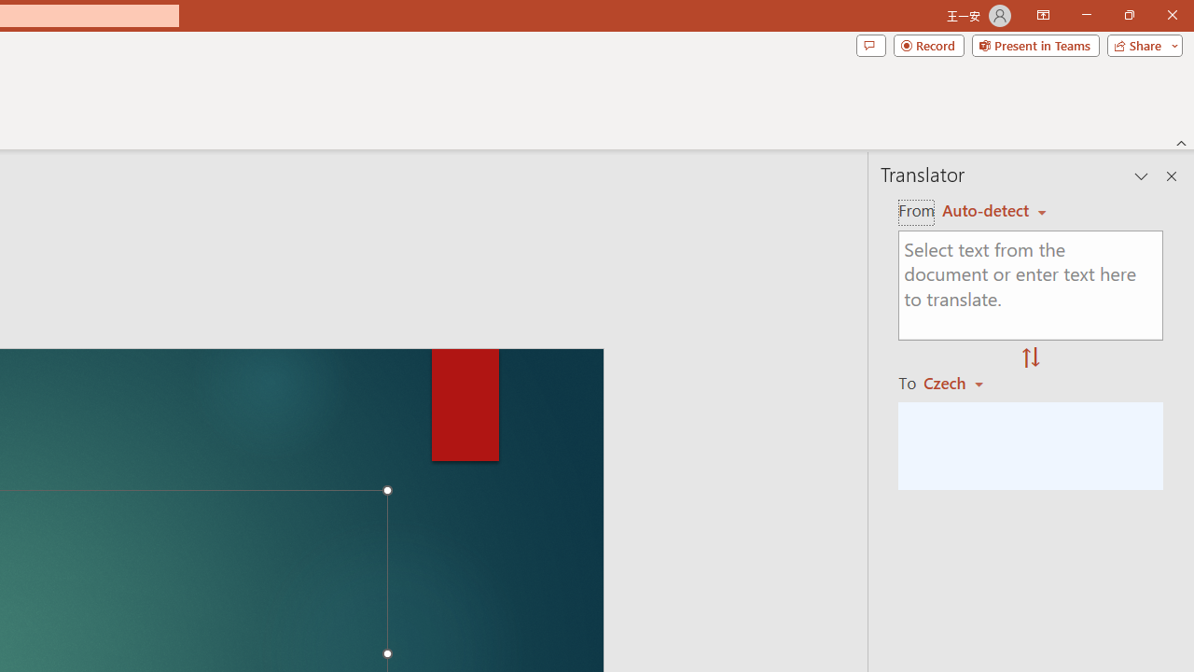 This screenshot has width=1194, height=672. I want to click on Auto-detect, so click(994, 211).